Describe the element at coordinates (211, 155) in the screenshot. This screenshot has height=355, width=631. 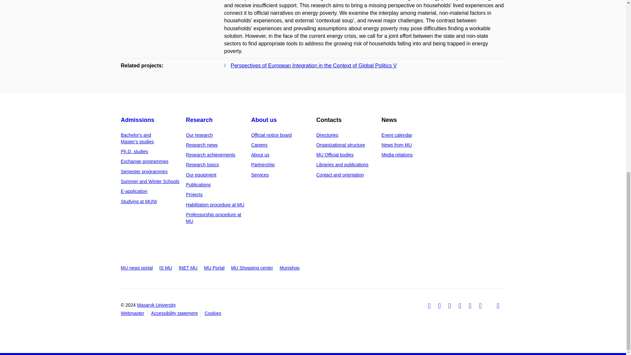
I see `Research achievements` at that location.